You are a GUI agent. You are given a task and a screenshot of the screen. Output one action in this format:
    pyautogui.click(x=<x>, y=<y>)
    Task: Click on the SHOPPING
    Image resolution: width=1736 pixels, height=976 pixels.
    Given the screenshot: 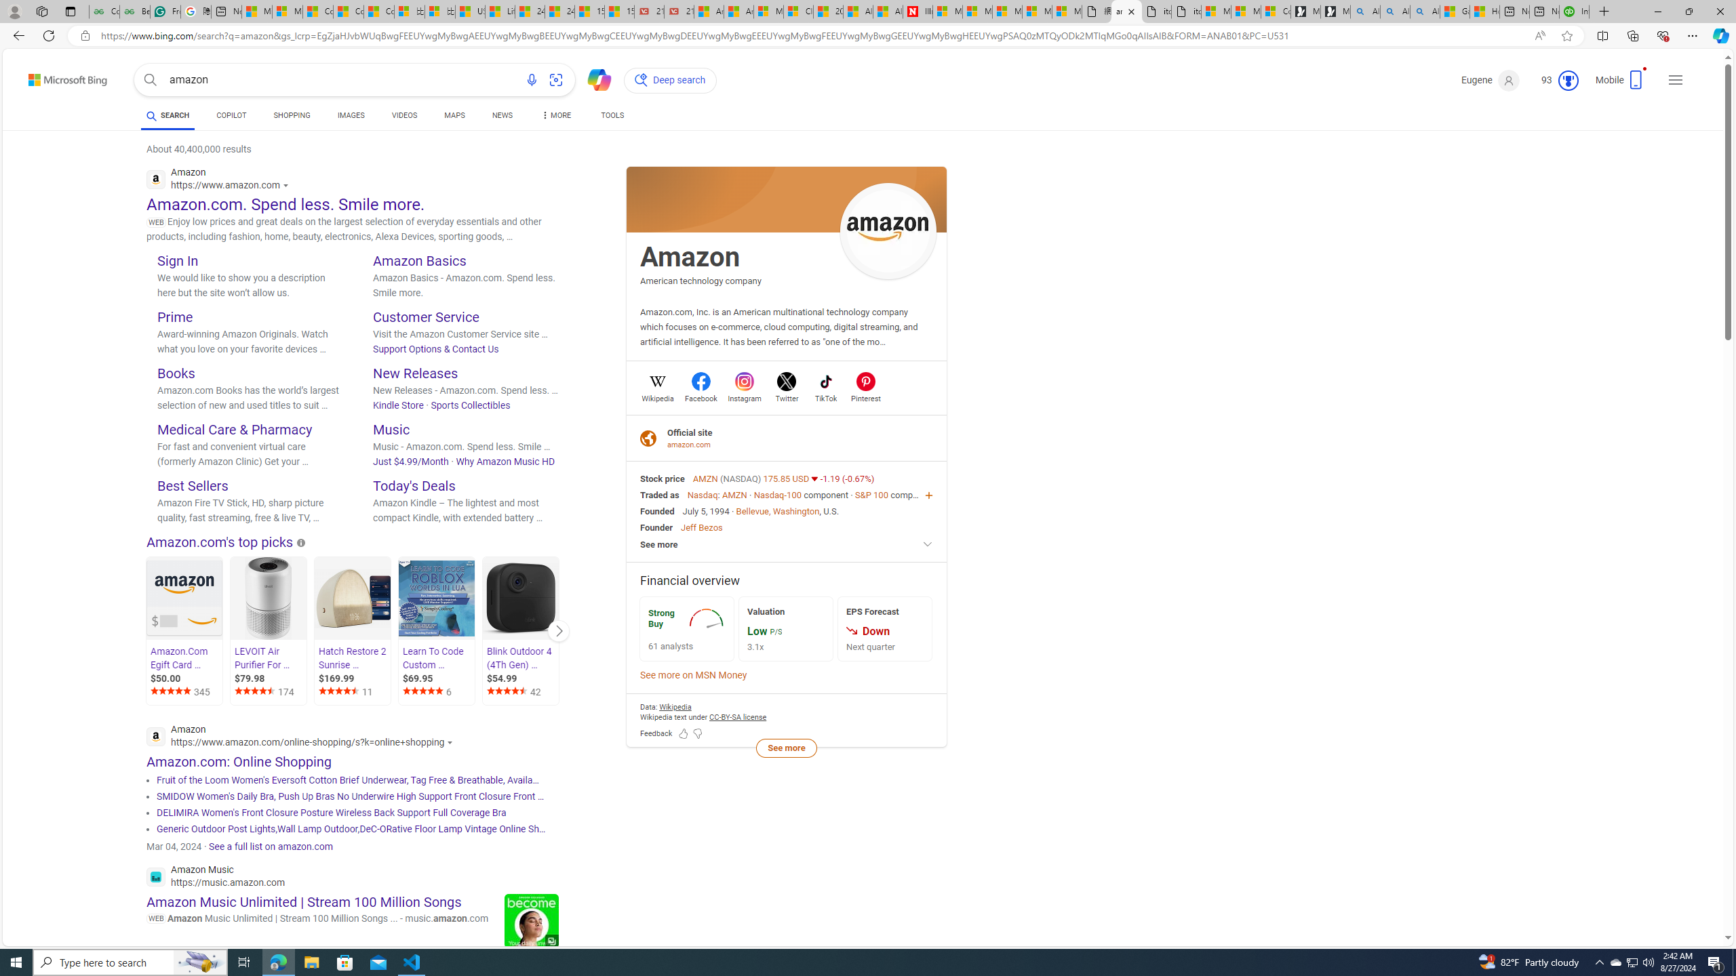 What is the action you would take?
    pyautogui.click(x=292, y=115)
    